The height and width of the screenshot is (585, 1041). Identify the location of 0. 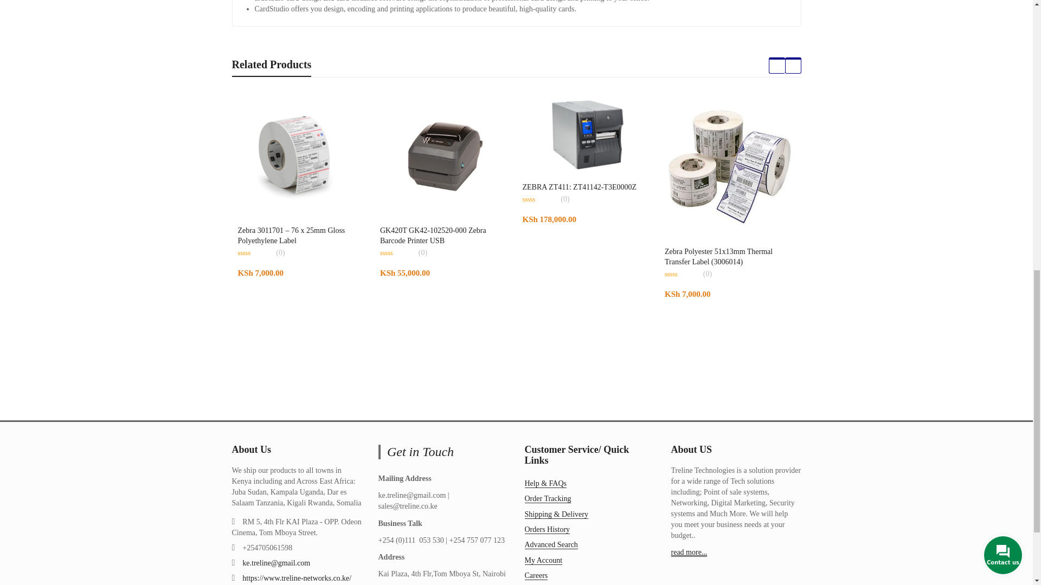
(397, 253).